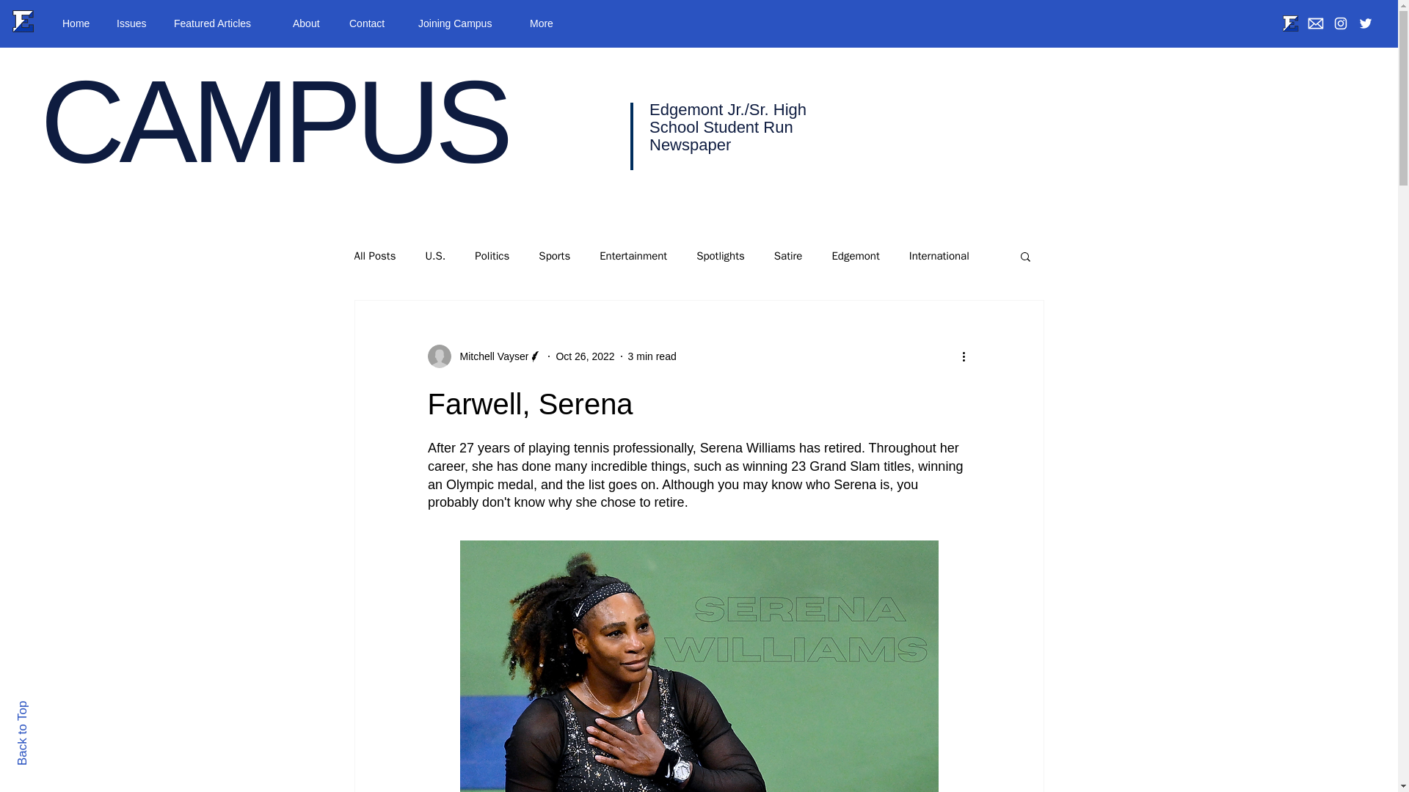 The height and width of the screenshot is (792, 1409). I want to click on Joining Campus, so click(462, 23).